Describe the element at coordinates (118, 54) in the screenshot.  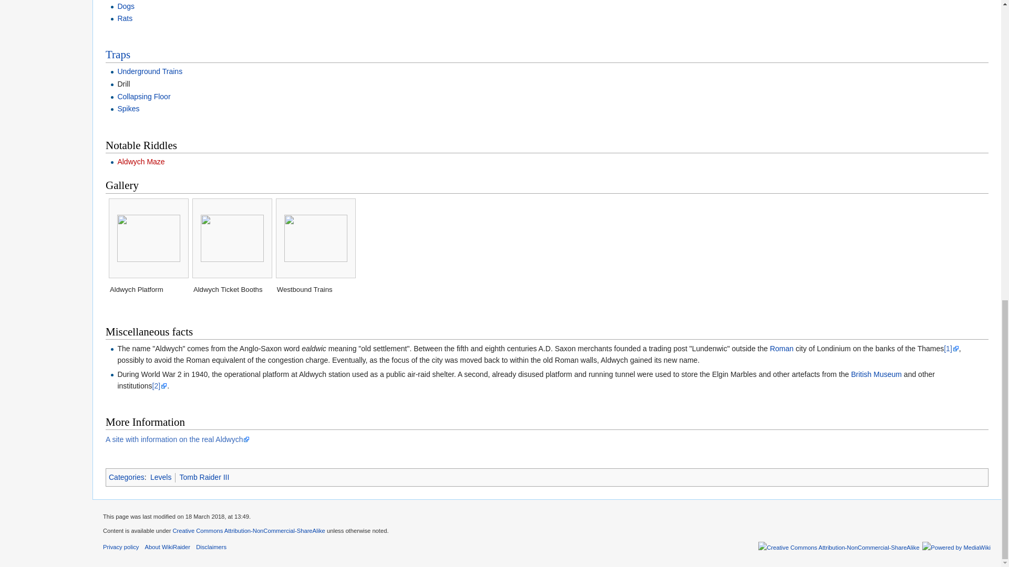
I see `Traps` at that location.